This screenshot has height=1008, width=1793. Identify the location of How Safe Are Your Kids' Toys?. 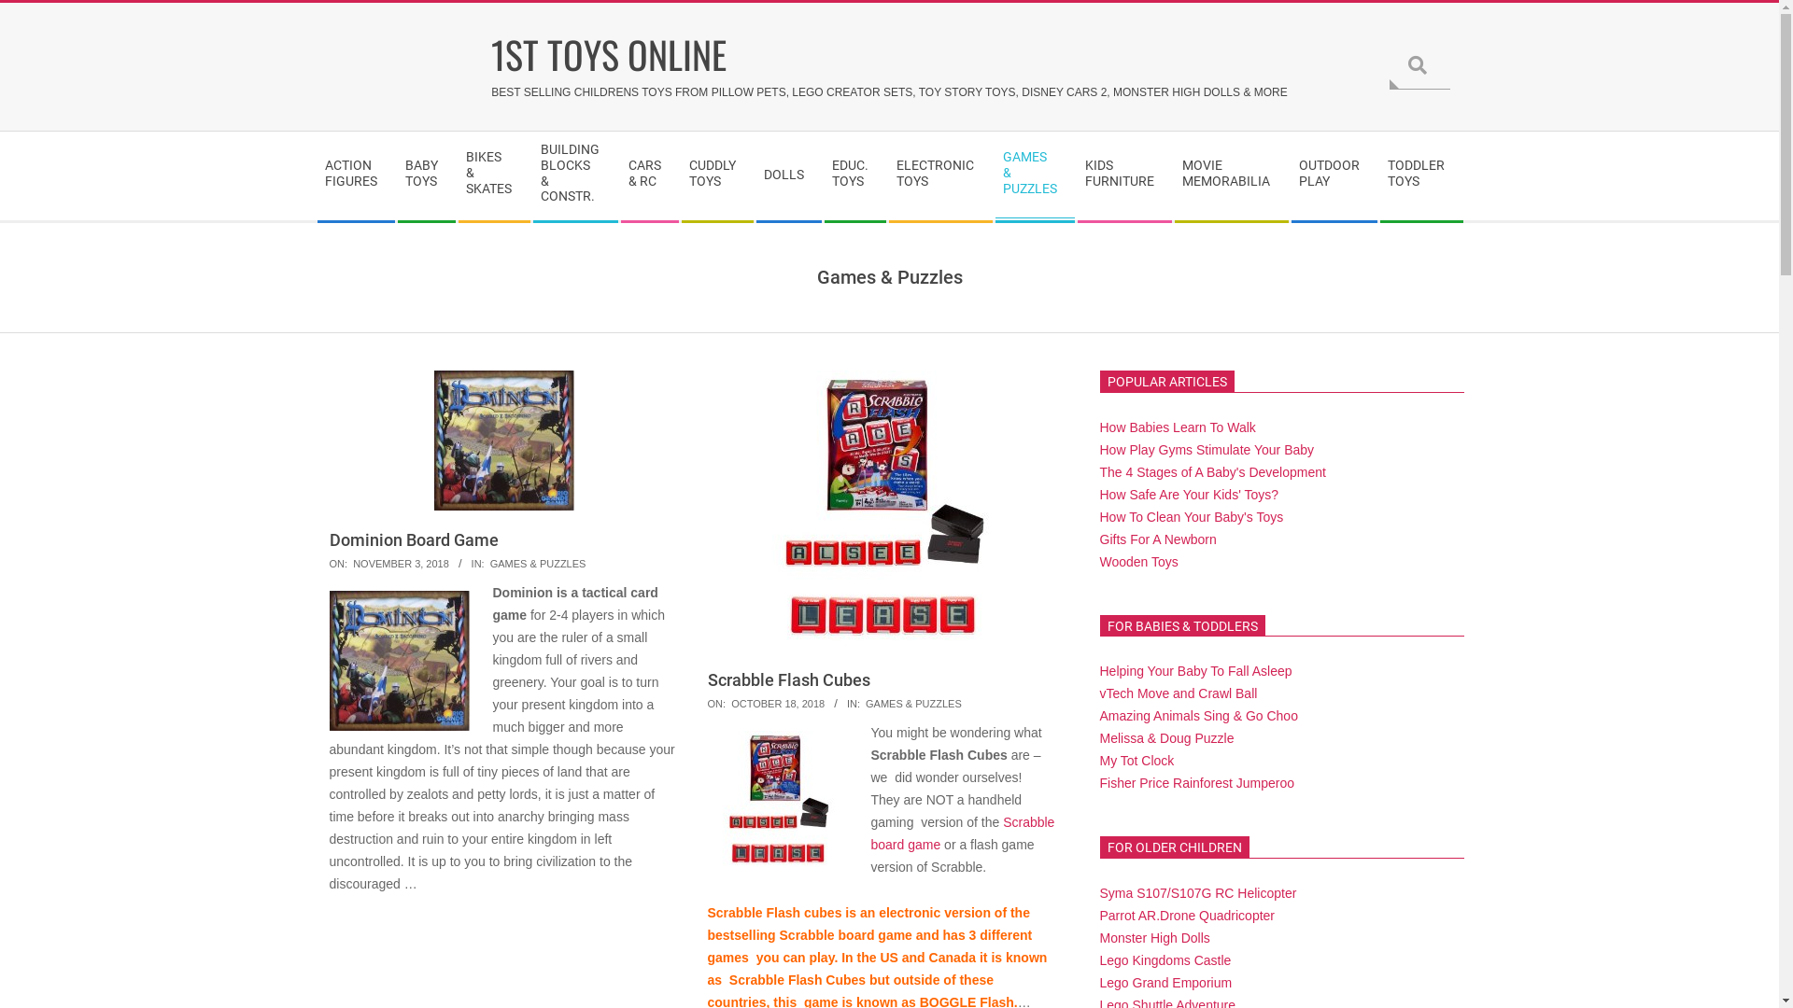
(1190, 495).